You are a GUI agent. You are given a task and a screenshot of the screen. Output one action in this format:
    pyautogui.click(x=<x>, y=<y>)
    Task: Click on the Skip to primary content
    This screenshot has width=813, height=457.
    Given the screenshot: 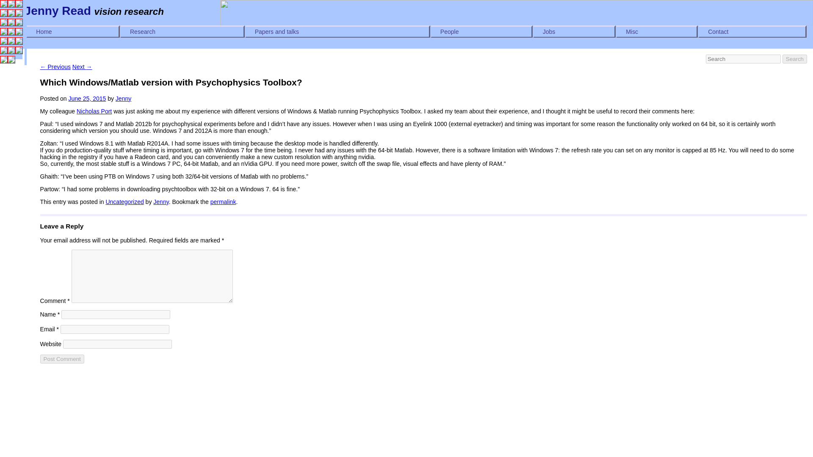 What is the action you would take?
    pyautogui.click(x=55, y=29)
    